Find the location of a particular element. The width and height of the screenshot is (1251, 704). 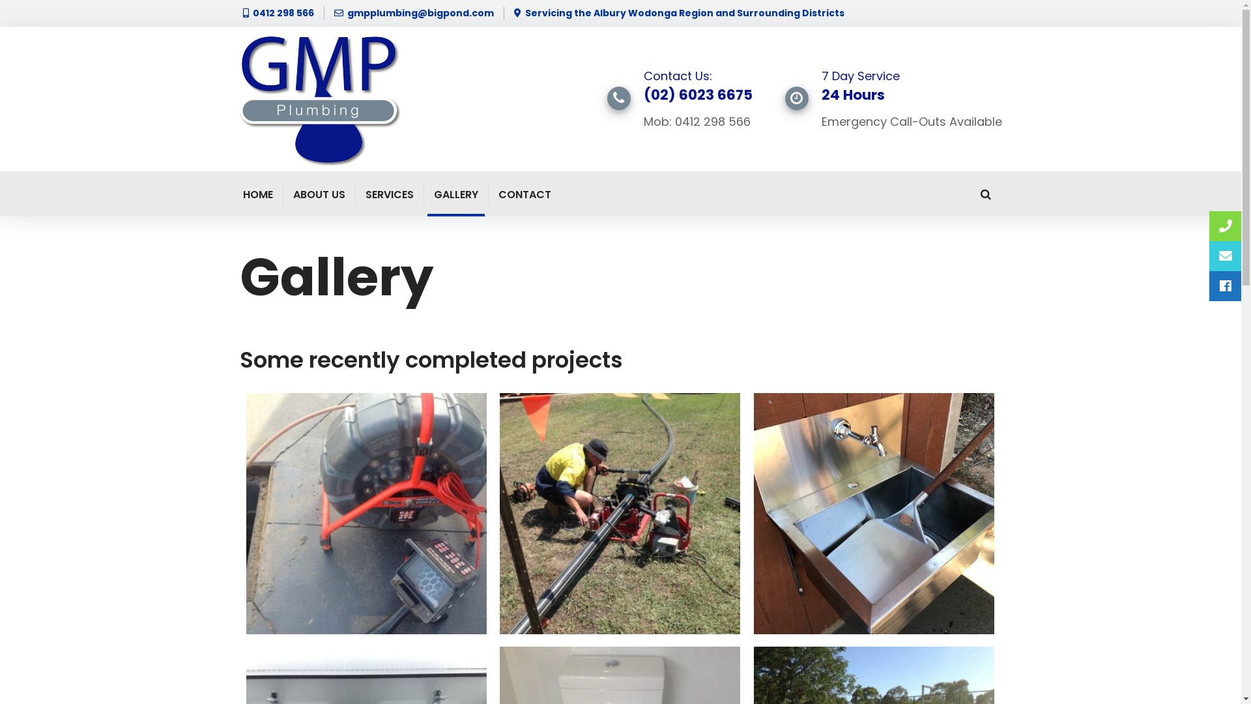

(02) 6023 6675 is located at coordinates (698, 95).